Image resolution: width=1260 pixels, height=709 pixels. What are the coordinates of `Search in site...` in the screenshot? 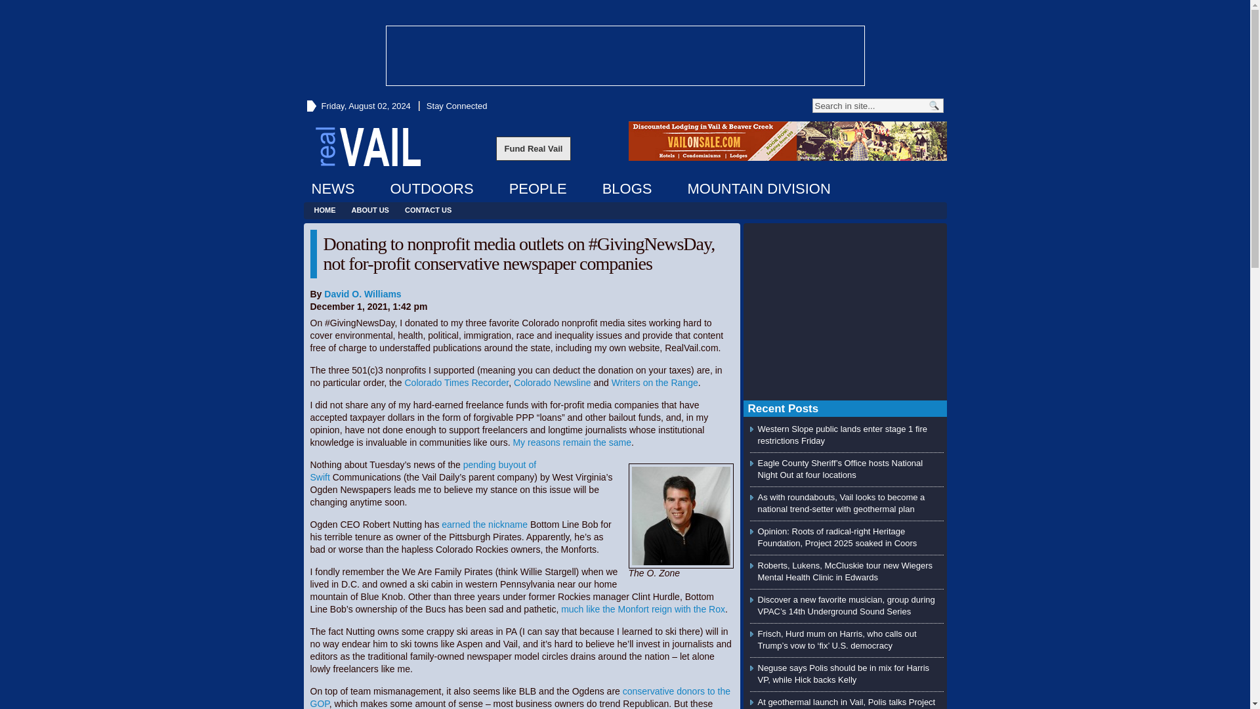 It's located at (869, 105).